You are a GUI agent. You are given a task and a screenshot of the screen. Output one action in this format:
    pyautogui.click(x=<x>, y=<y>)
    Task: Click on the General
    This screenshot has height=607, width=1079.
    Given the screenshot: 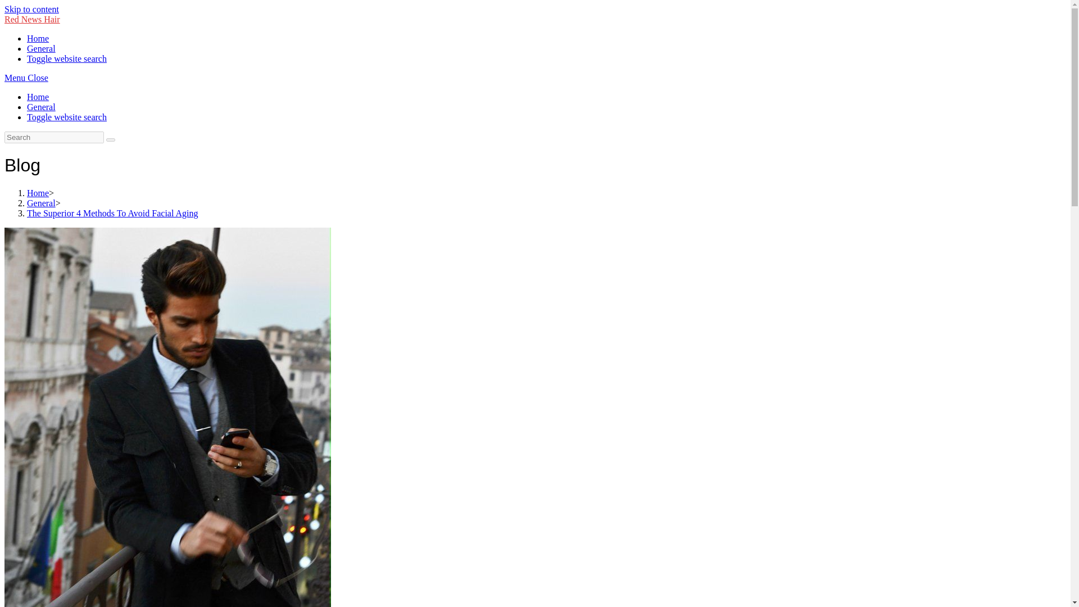 What is the action you would take?
    pyautogui.click(x=42, y=107)
    